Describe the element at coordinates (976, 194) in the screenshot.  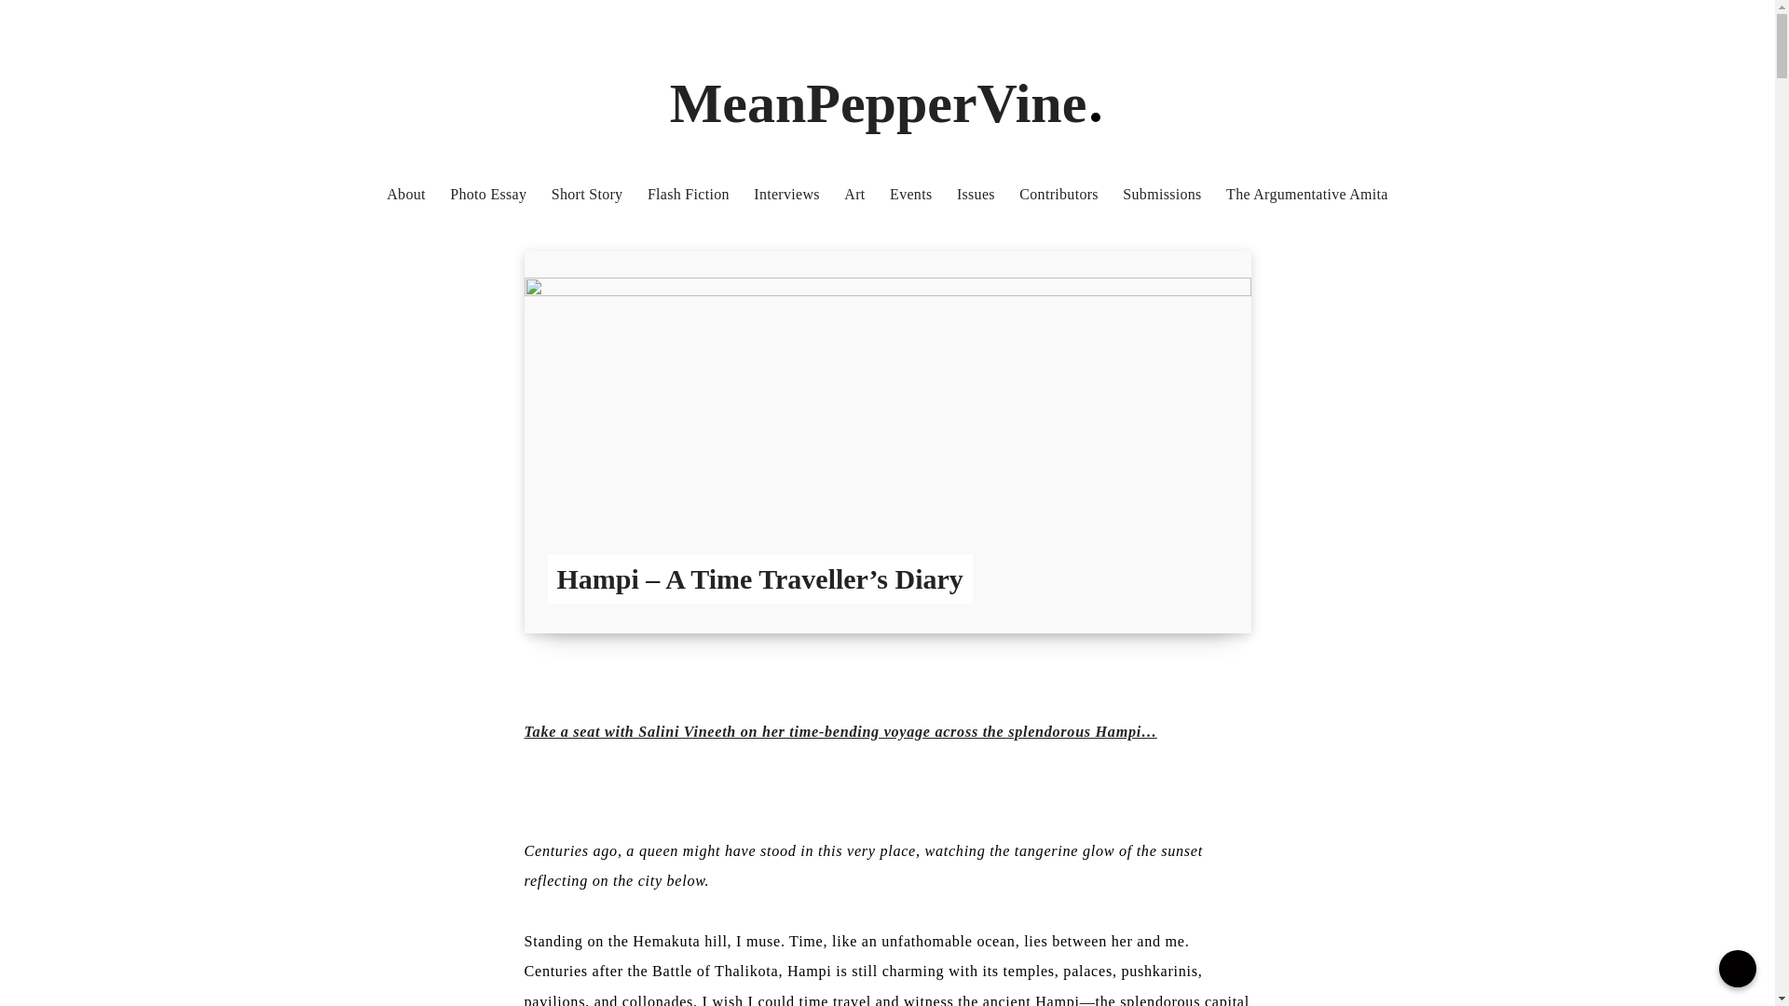
I see `Issues` at that location.